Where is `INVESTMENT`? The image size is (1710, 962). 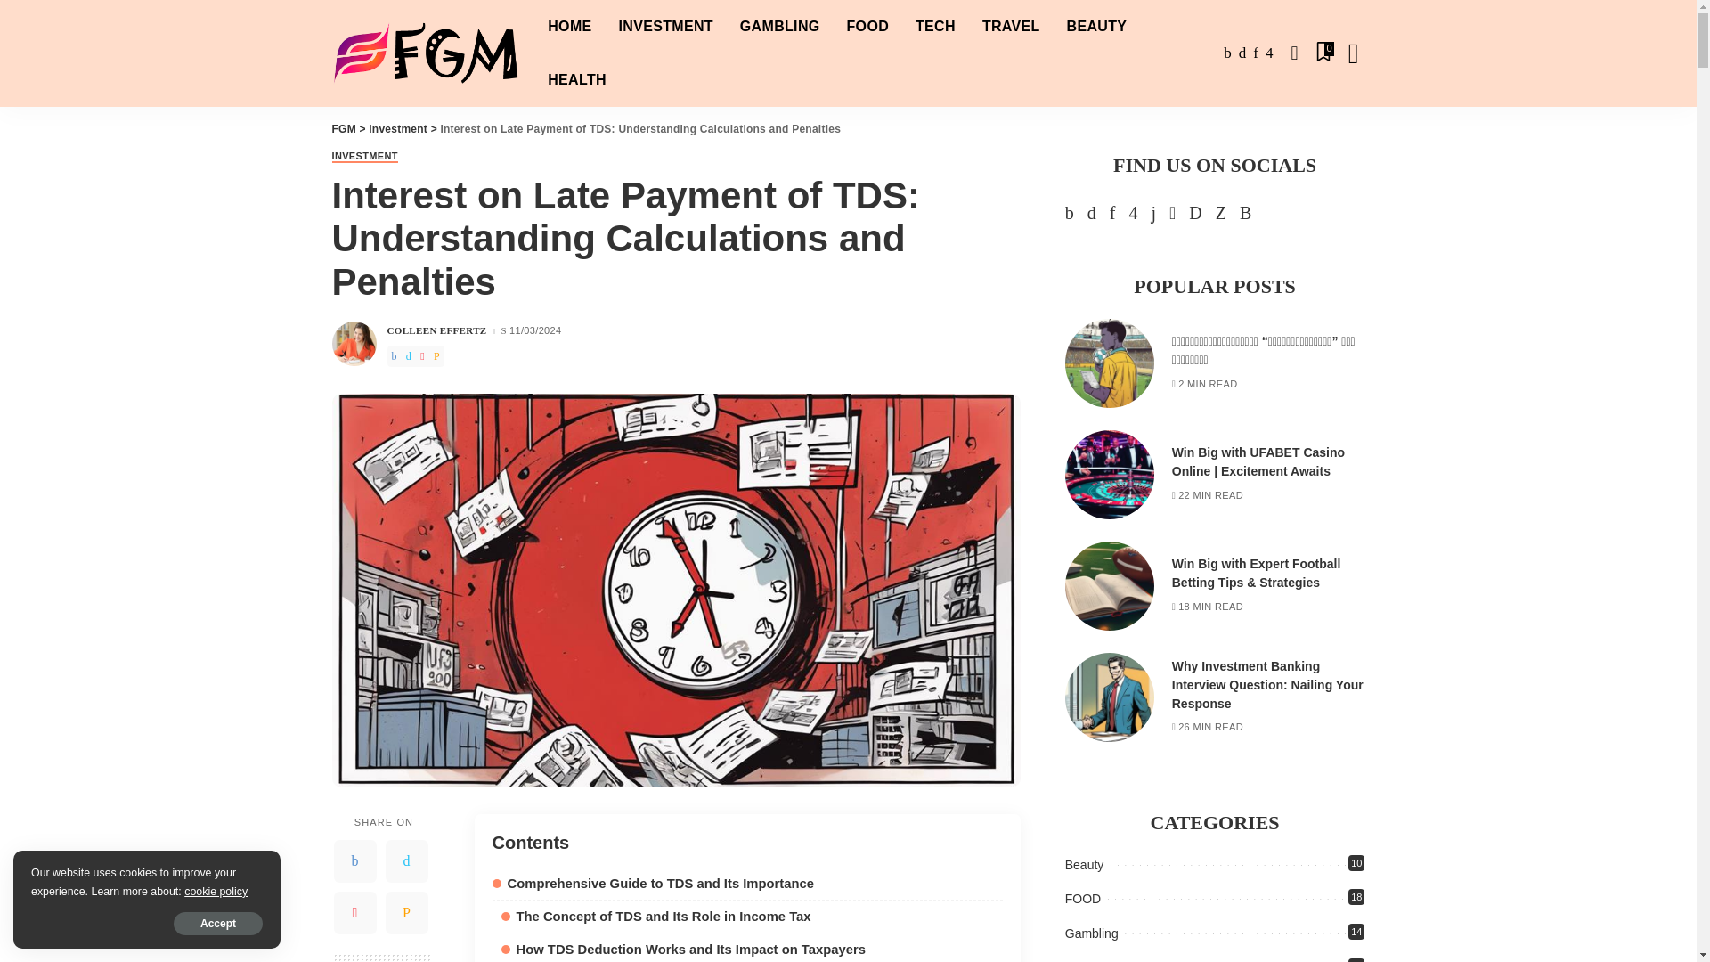
INVESTMENT is located at coordinates (666, 27).